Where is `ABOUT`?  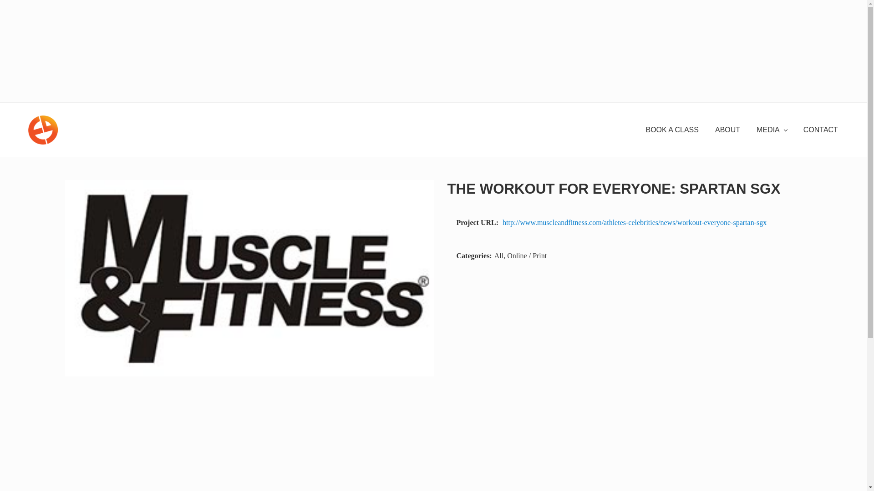 ABOUT is located at coordinates (727, 130).